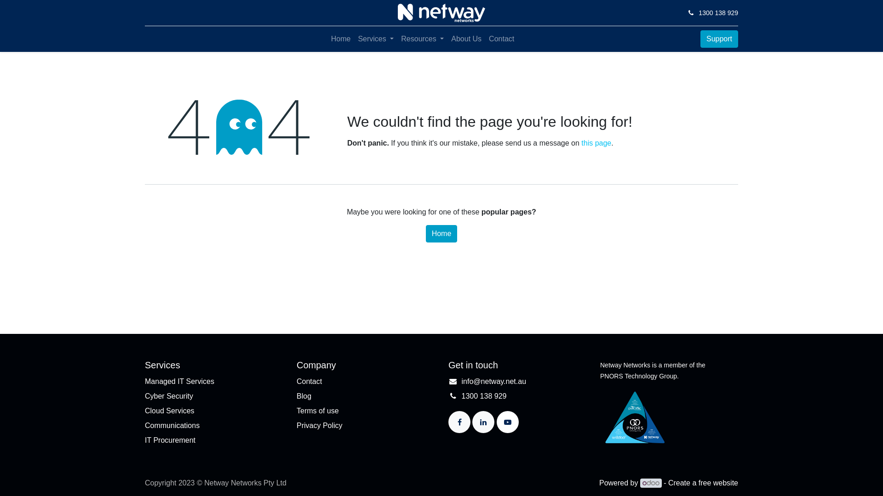 Image resolution: width=883 pixels, height=496 pixels. Describe the element at coordinates (341, 39) in the screenshot. I see `Home` at that location.